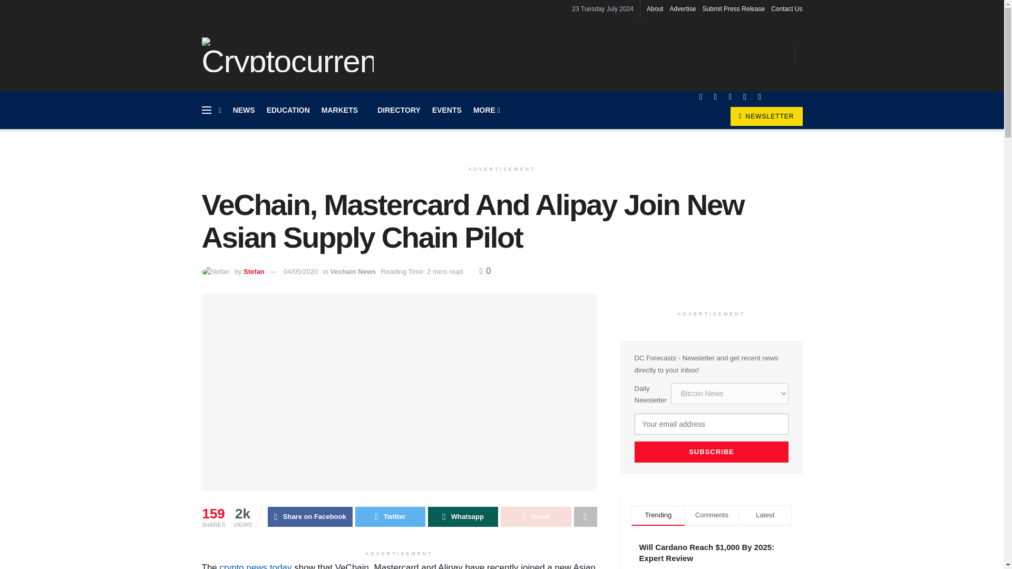 The height and width of the screenshot is (569, 1012). I want to click on Advertise, so click(682, 8).